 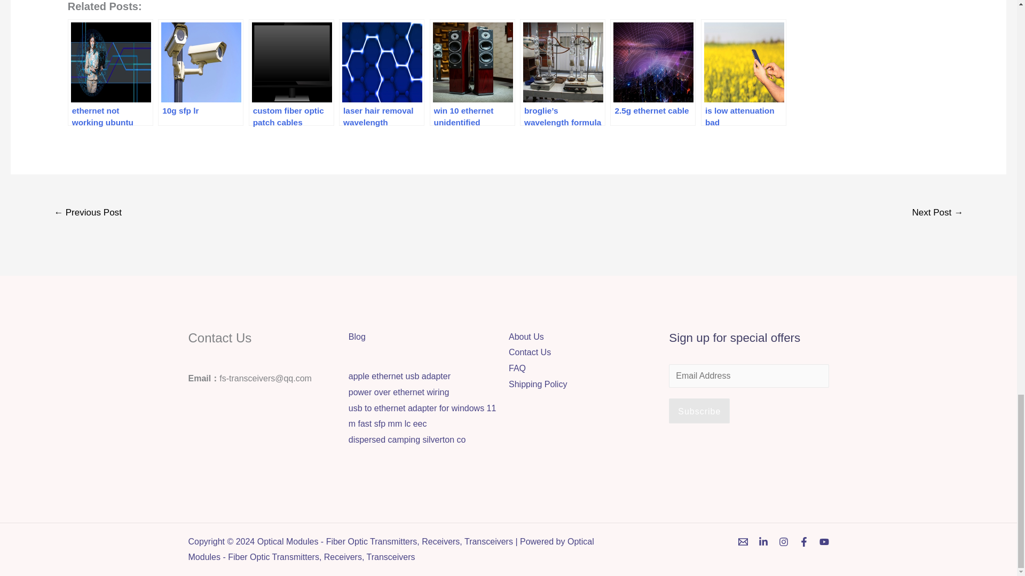 I want to click on win 10 ethernet unidentified network, so click(x=472, y=73).